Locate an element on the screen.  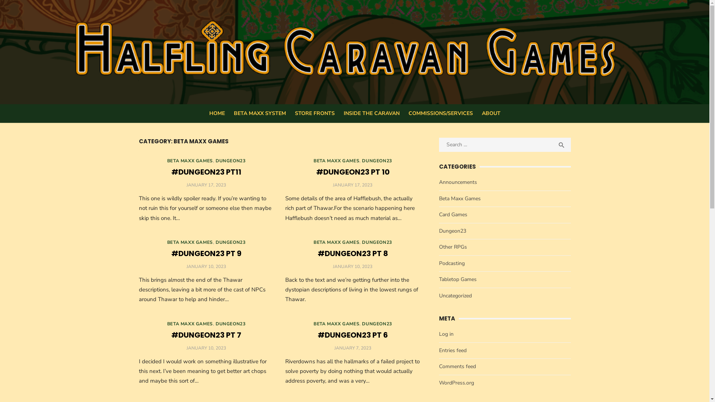
Card Games is located at coordinates (453, 214).